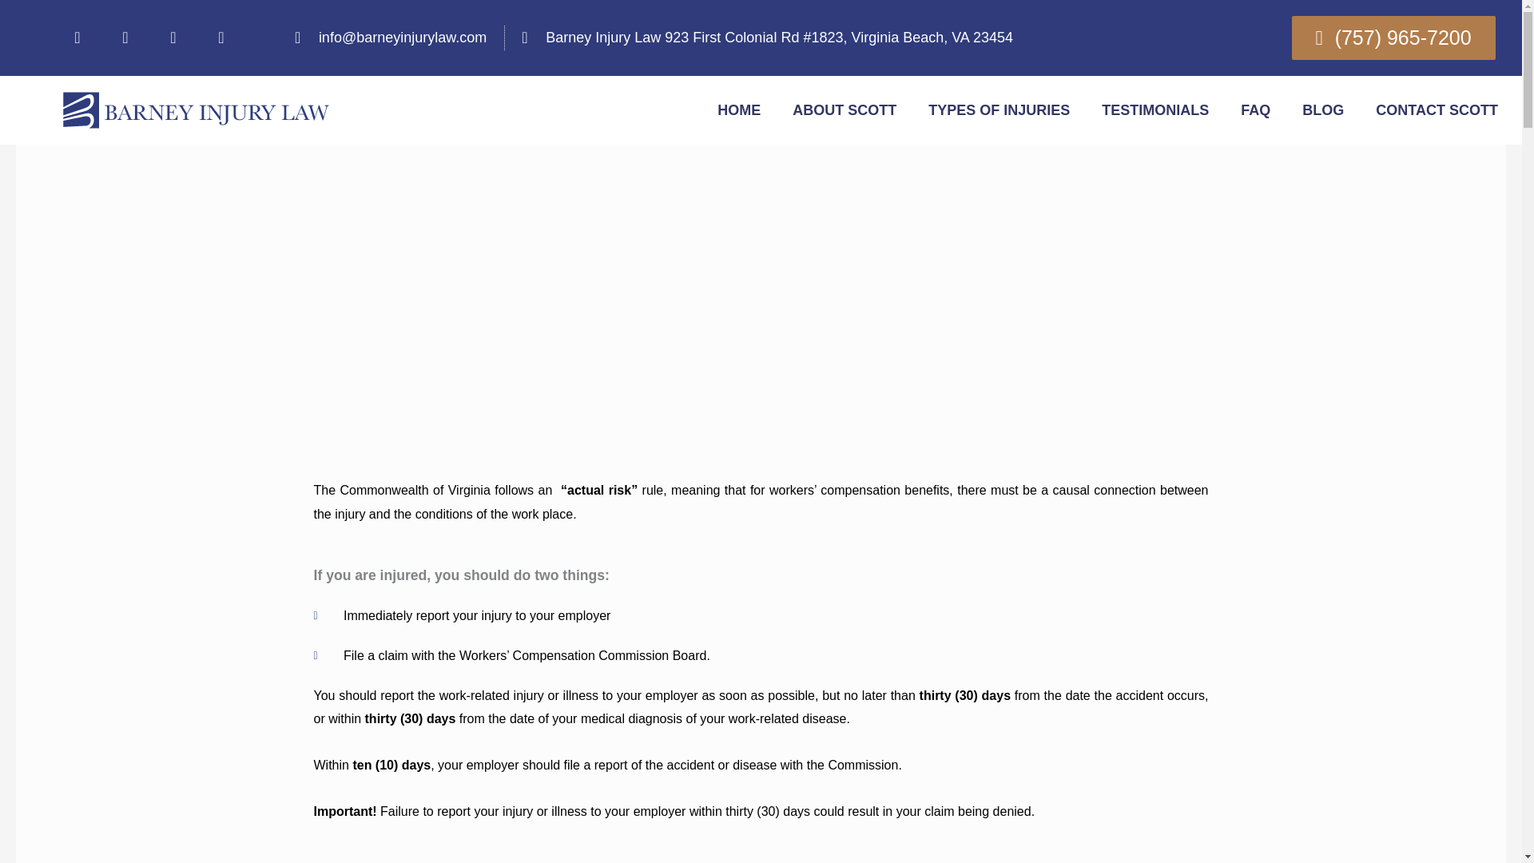 The height and width of the screenshot is (863, 1534). I want to click on ABOUT SCOTT, so click(844, 109).